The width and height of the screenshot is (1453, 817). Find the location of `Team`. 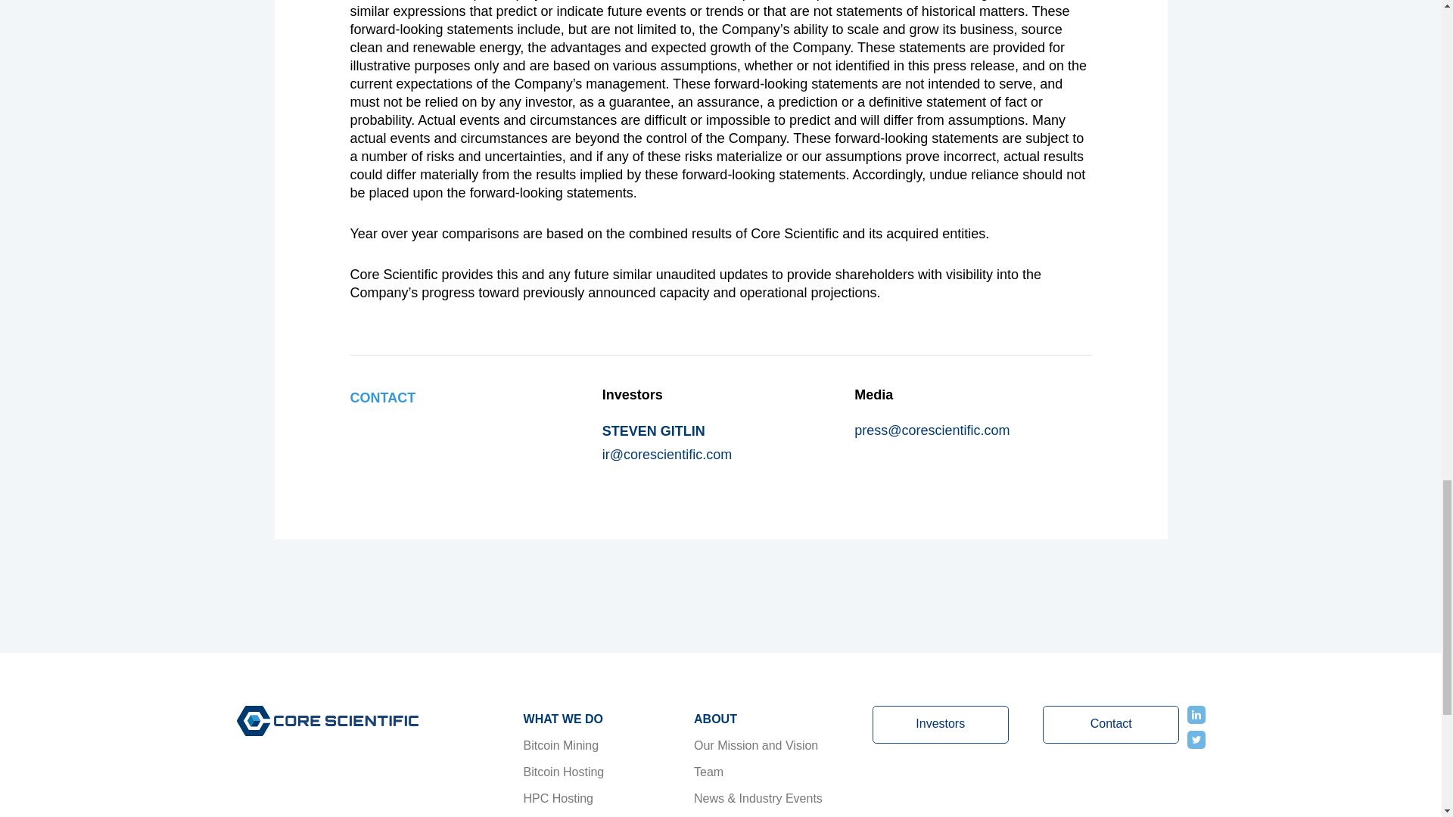

Team is located at coordinates (770, 772).